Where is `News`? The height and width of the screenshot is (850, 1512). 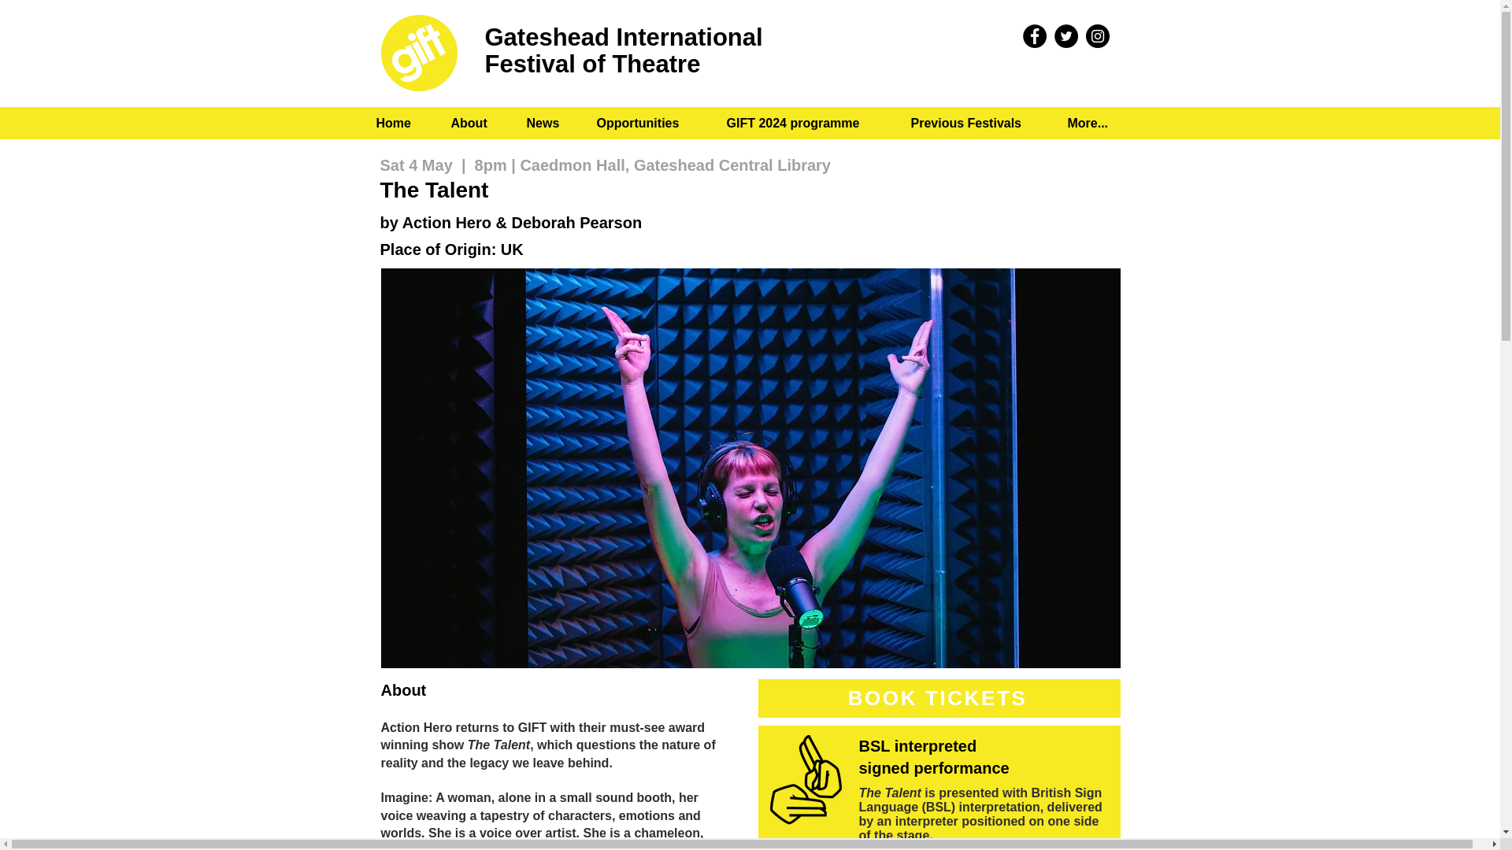 News is located at coordinates (548, 123).